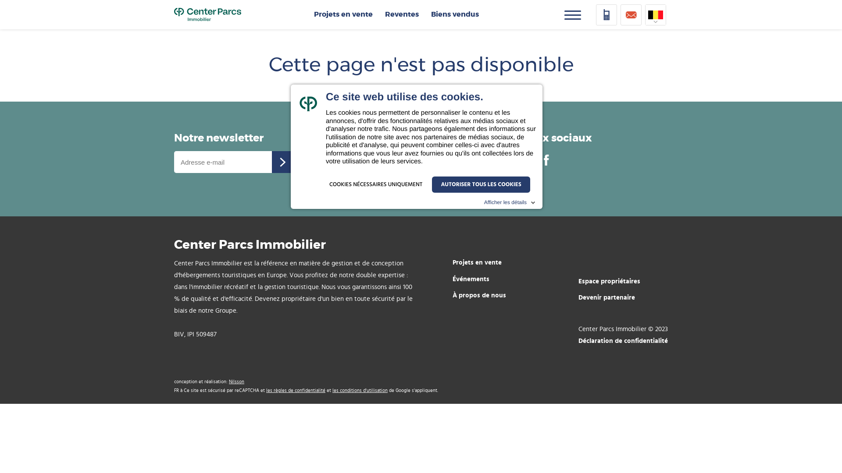  Describe the element at coordinates (485, 262) in the screenshot. I see `Projets en vente` at that location.